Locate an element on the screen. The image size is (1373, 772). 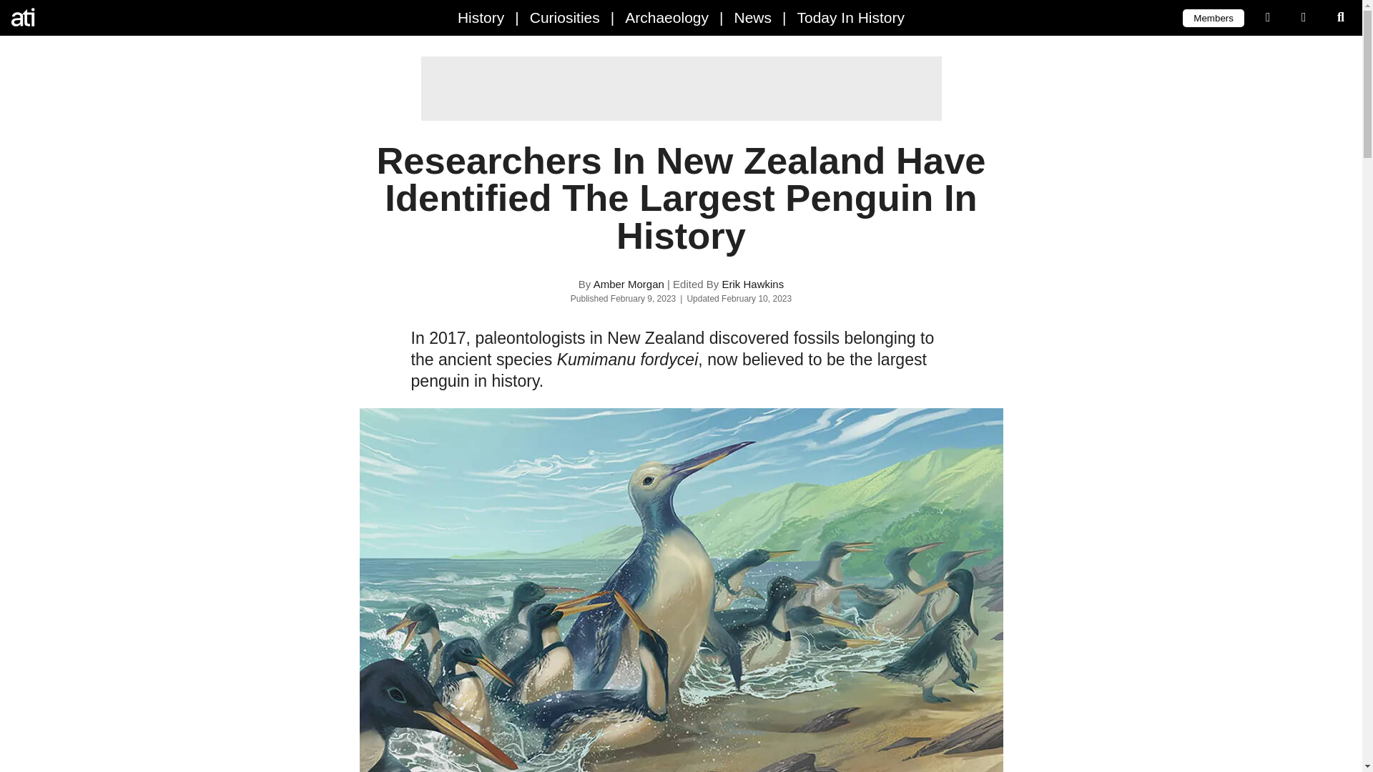
Members is located at coordinates (1213, 17).